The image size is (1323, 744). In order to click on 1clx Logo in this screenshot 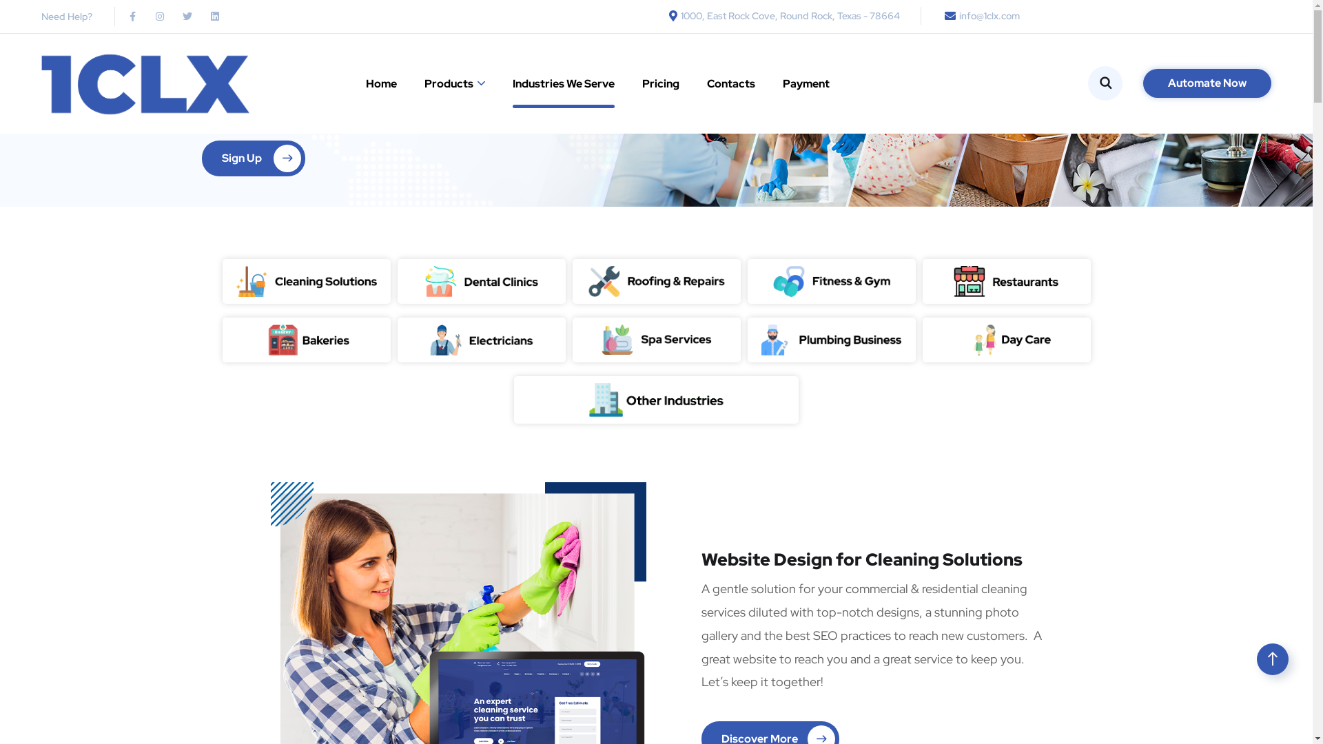, I will do `click(145, 84)`.